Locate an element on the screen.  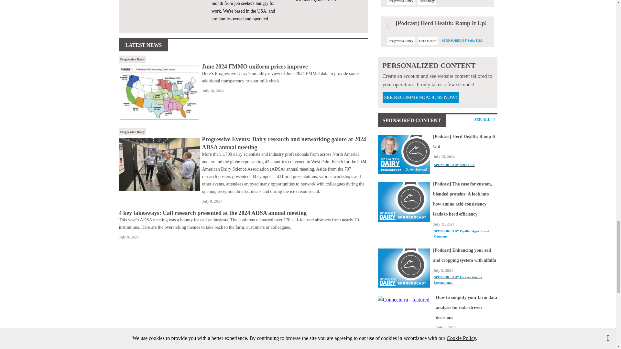
59940-devaney-1.jpg is located at coordinates (159, 164).